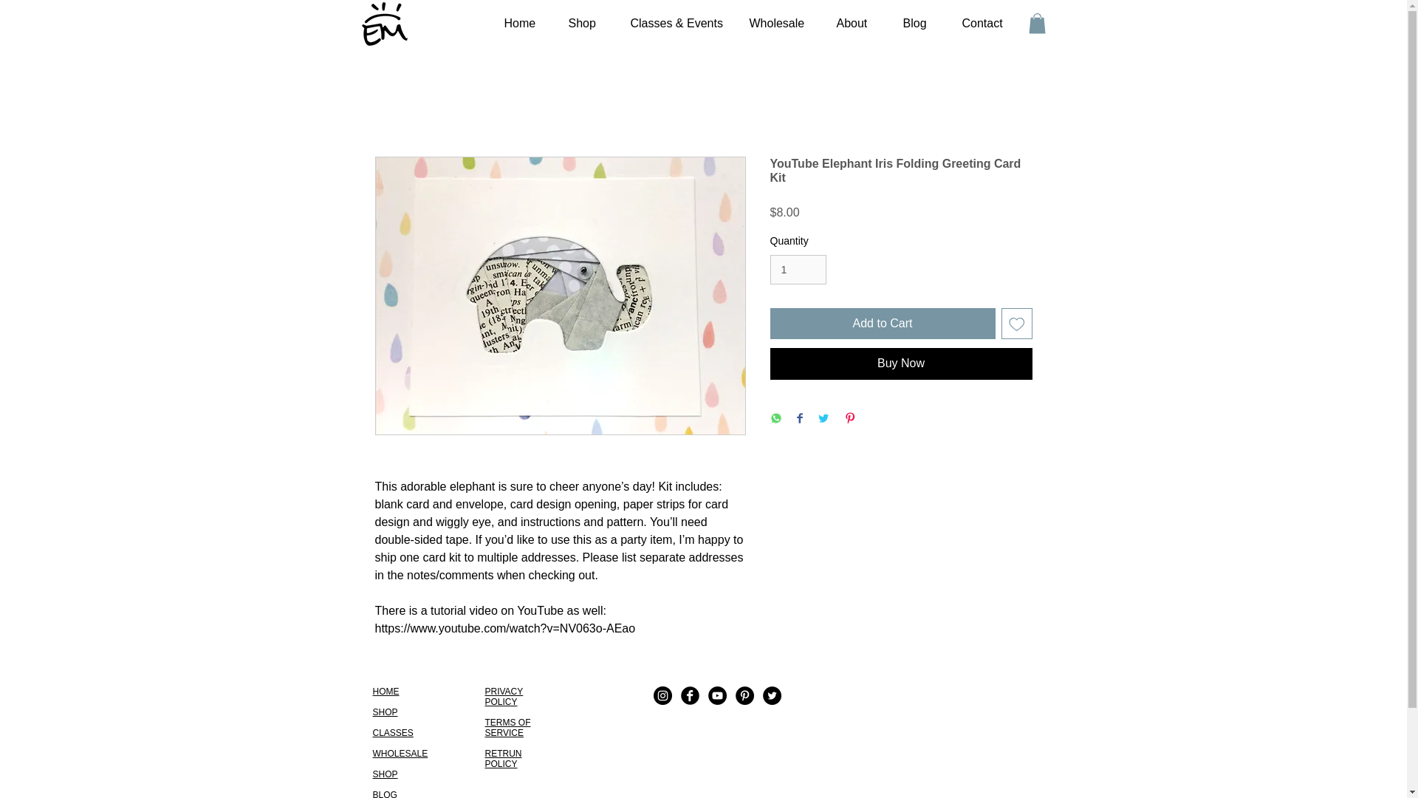  I want to click on Add to Cart, so click(882, 324).